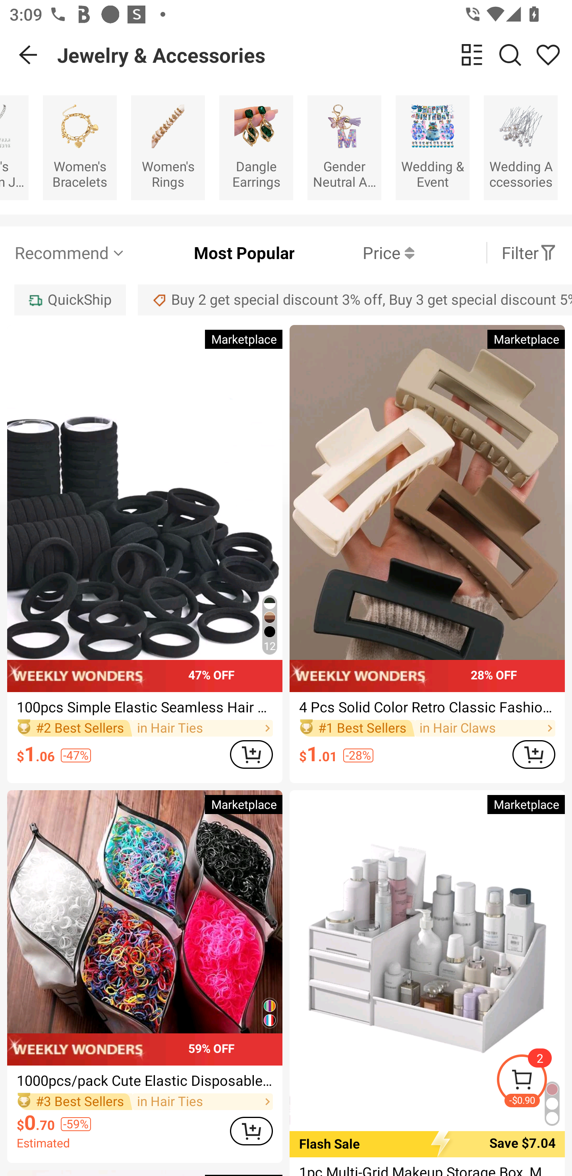 This screenshot has width=572, height=1176. I want to click on Women's Rings, so click(168, 147).